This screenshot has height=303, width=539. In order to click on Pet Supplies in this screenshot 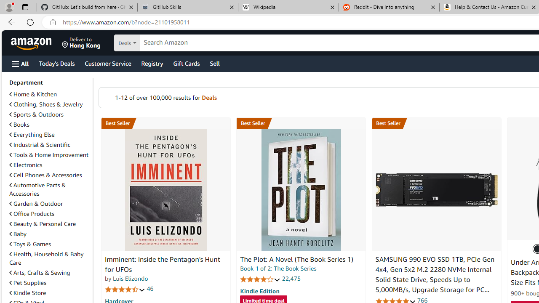, I will do `click(49, 282)`.